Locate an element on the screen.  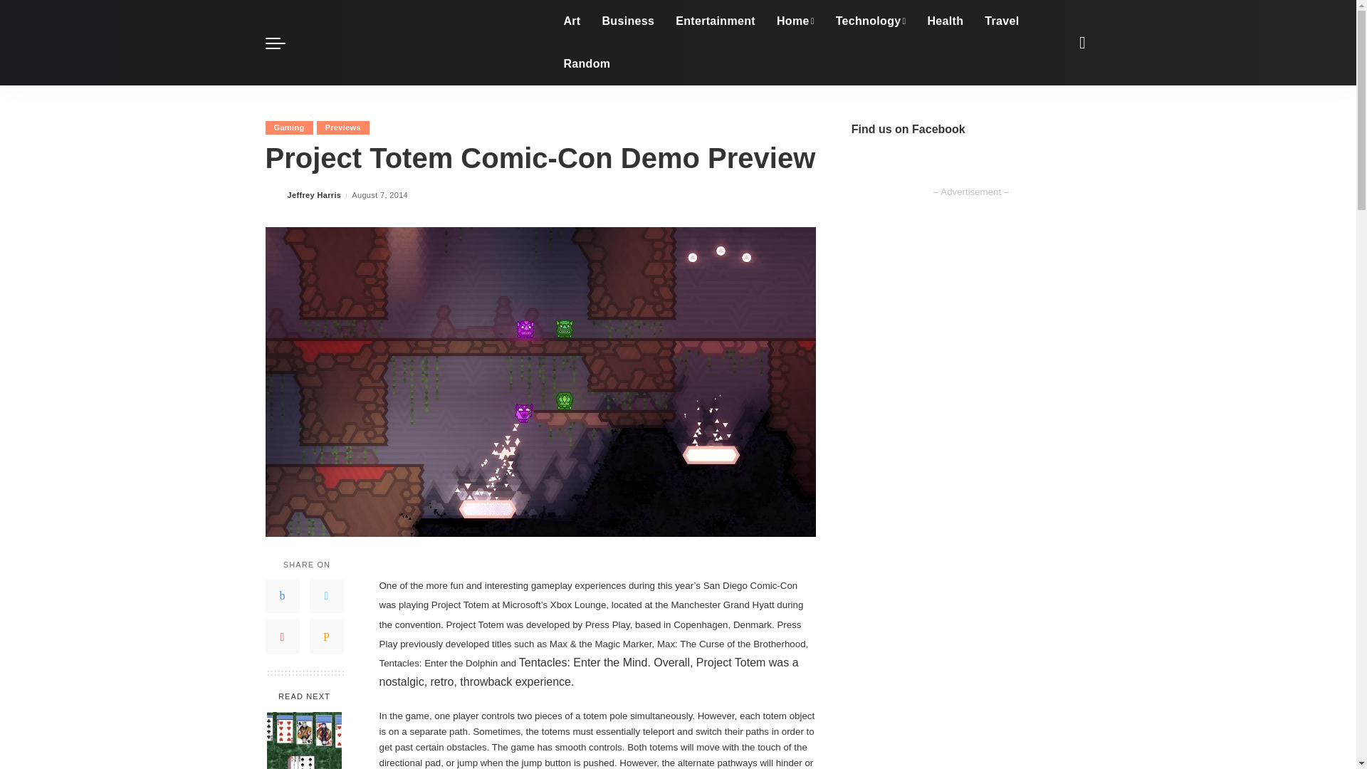
Random is located at coordinates (586, 64).